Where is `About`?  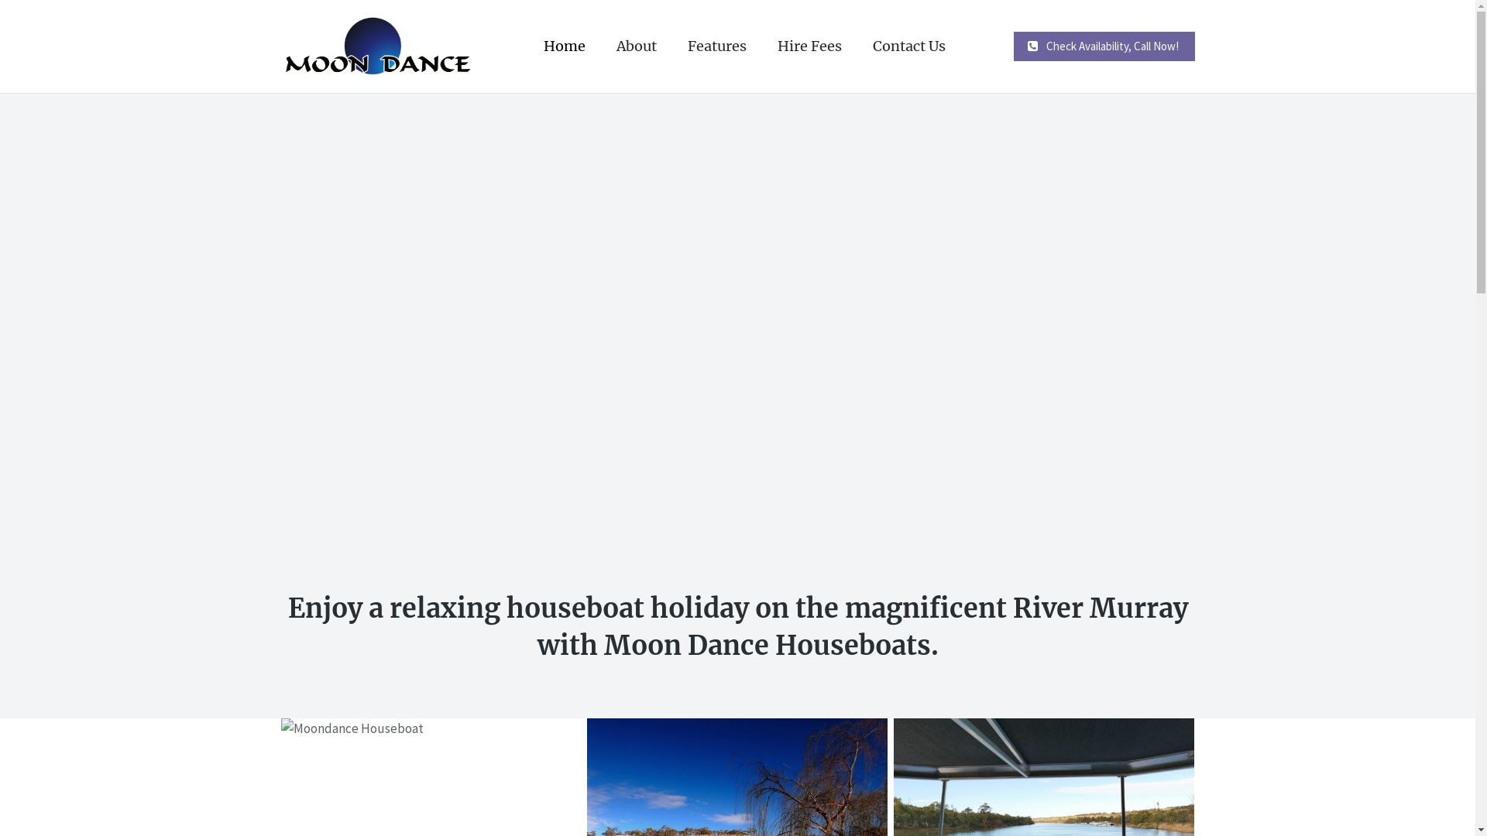 About is located at coordinates (637, 46).